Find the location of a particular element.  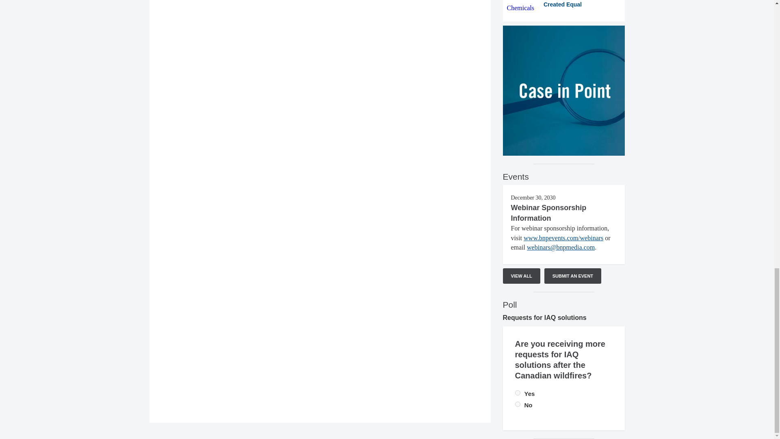

196 is located at coordinates (518, 393).